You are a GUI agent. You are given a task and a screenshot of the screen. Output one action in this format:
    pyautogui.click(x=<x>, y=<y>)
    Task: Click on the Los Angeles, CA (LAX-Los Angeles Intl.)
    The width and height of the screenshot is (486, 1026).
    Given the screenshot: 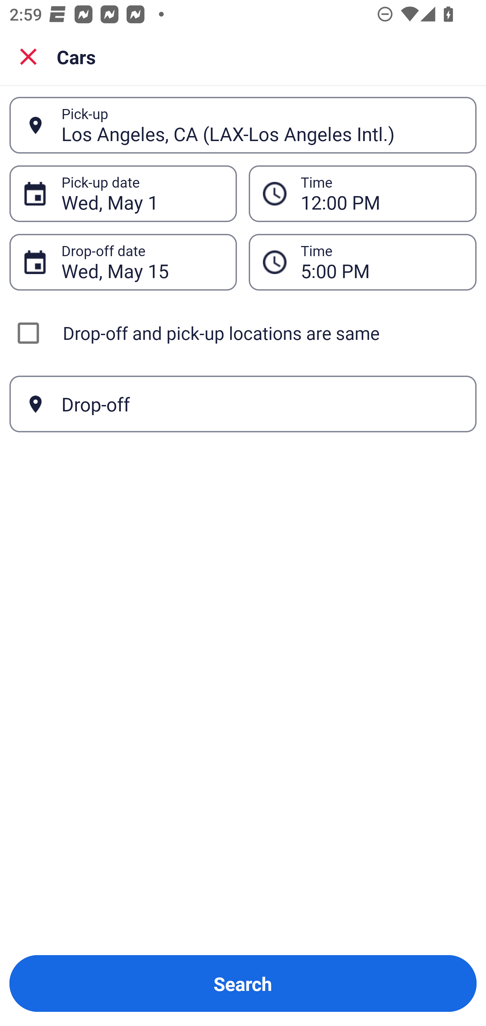 What is the action you would take?
    pyautogui.click(x=262, y=125)
    